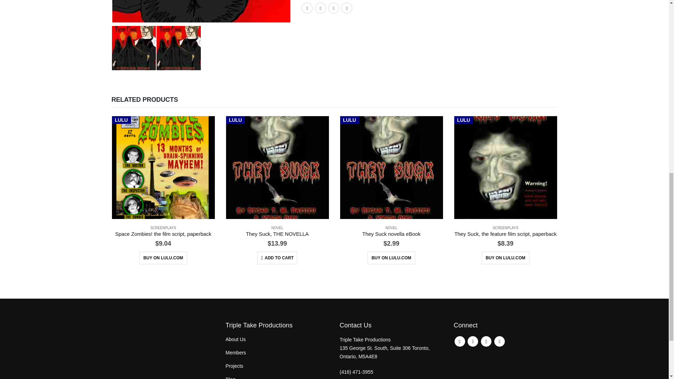 This screenshot has height=379, width=674. I want to click on Space Zombies! the film script, paperback, so click(163, 234).